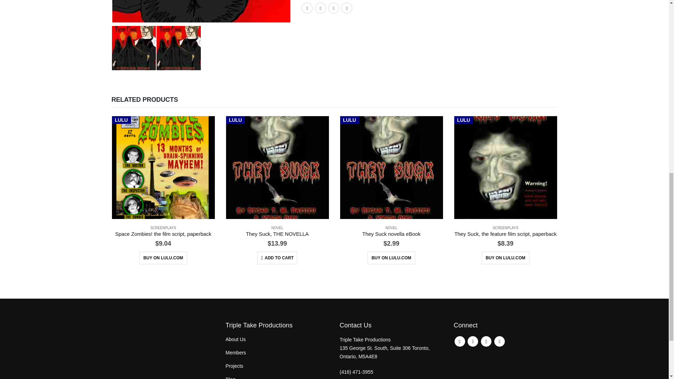 This screenshot has height=379, width=674. I want to click on Space Zombies! the film script, paperback, so click(163, 234).